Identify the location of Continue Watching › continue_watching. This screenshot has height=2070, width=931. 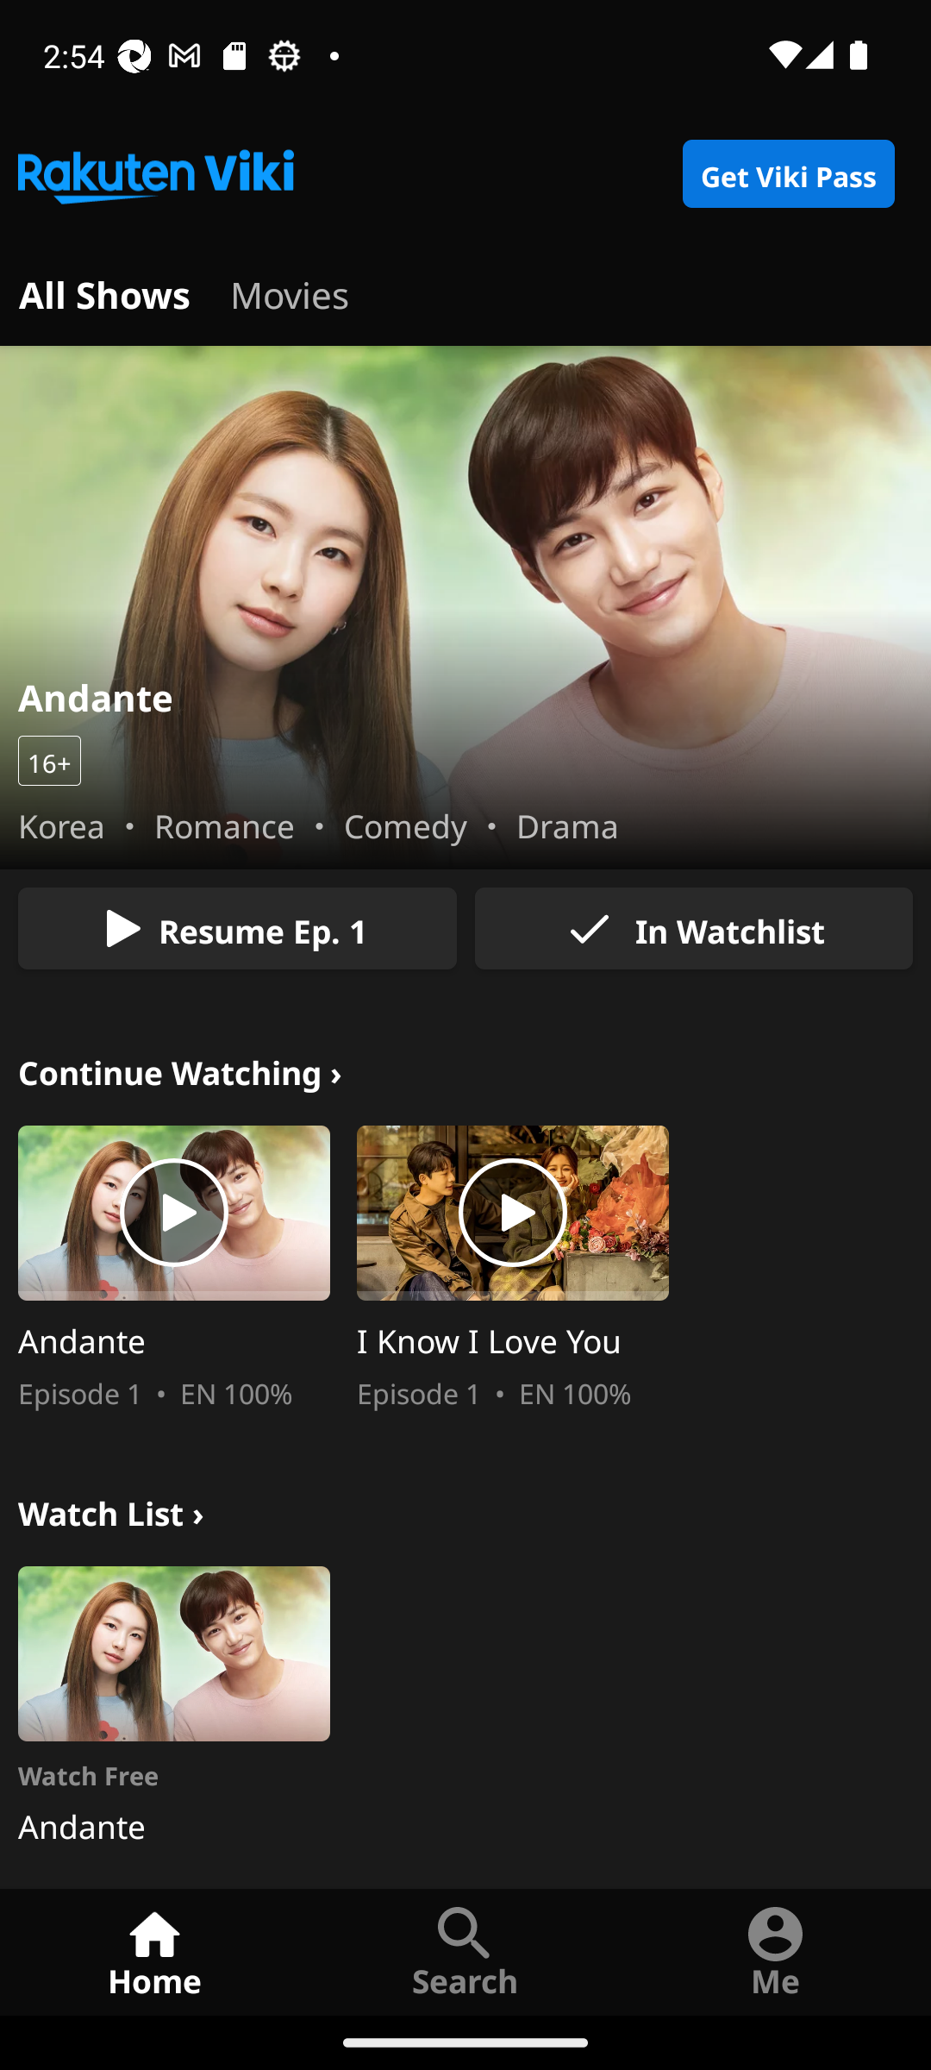
(180, 1069).